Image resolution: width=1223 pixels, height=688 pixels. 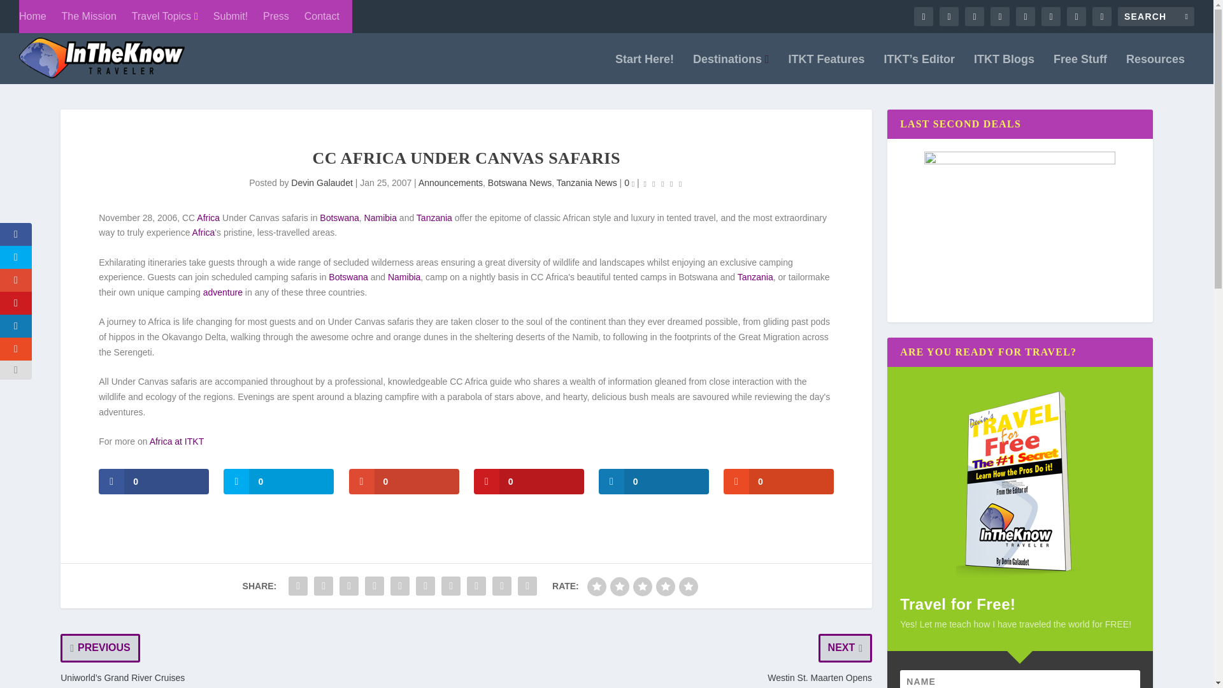 What do you see at coordinates (731, 69) in the screenshot?
I see `Destinations` at bounding box center [731, 69].